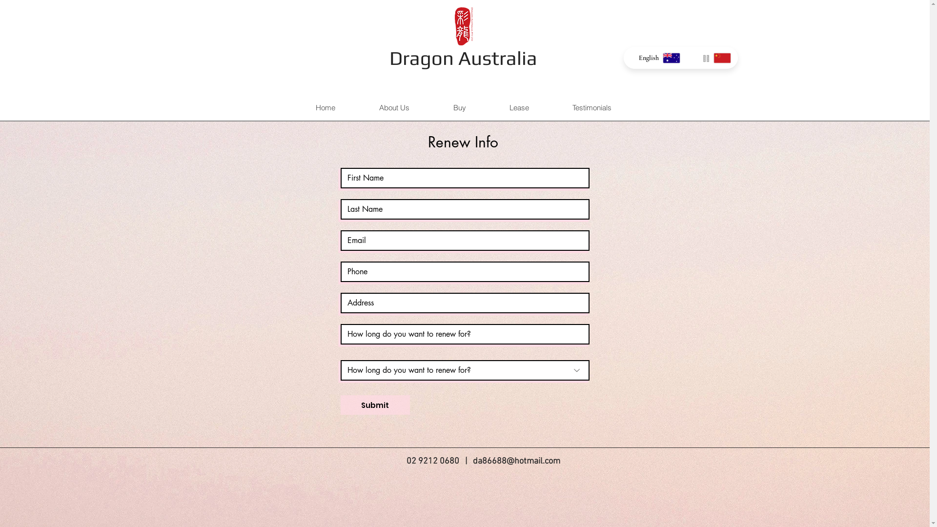 The image size is (937, 527). What do you see at coordinates (516, 462) in the screenshot?
I see `da86688@hotmail.com` at bounding box center [516, 462].